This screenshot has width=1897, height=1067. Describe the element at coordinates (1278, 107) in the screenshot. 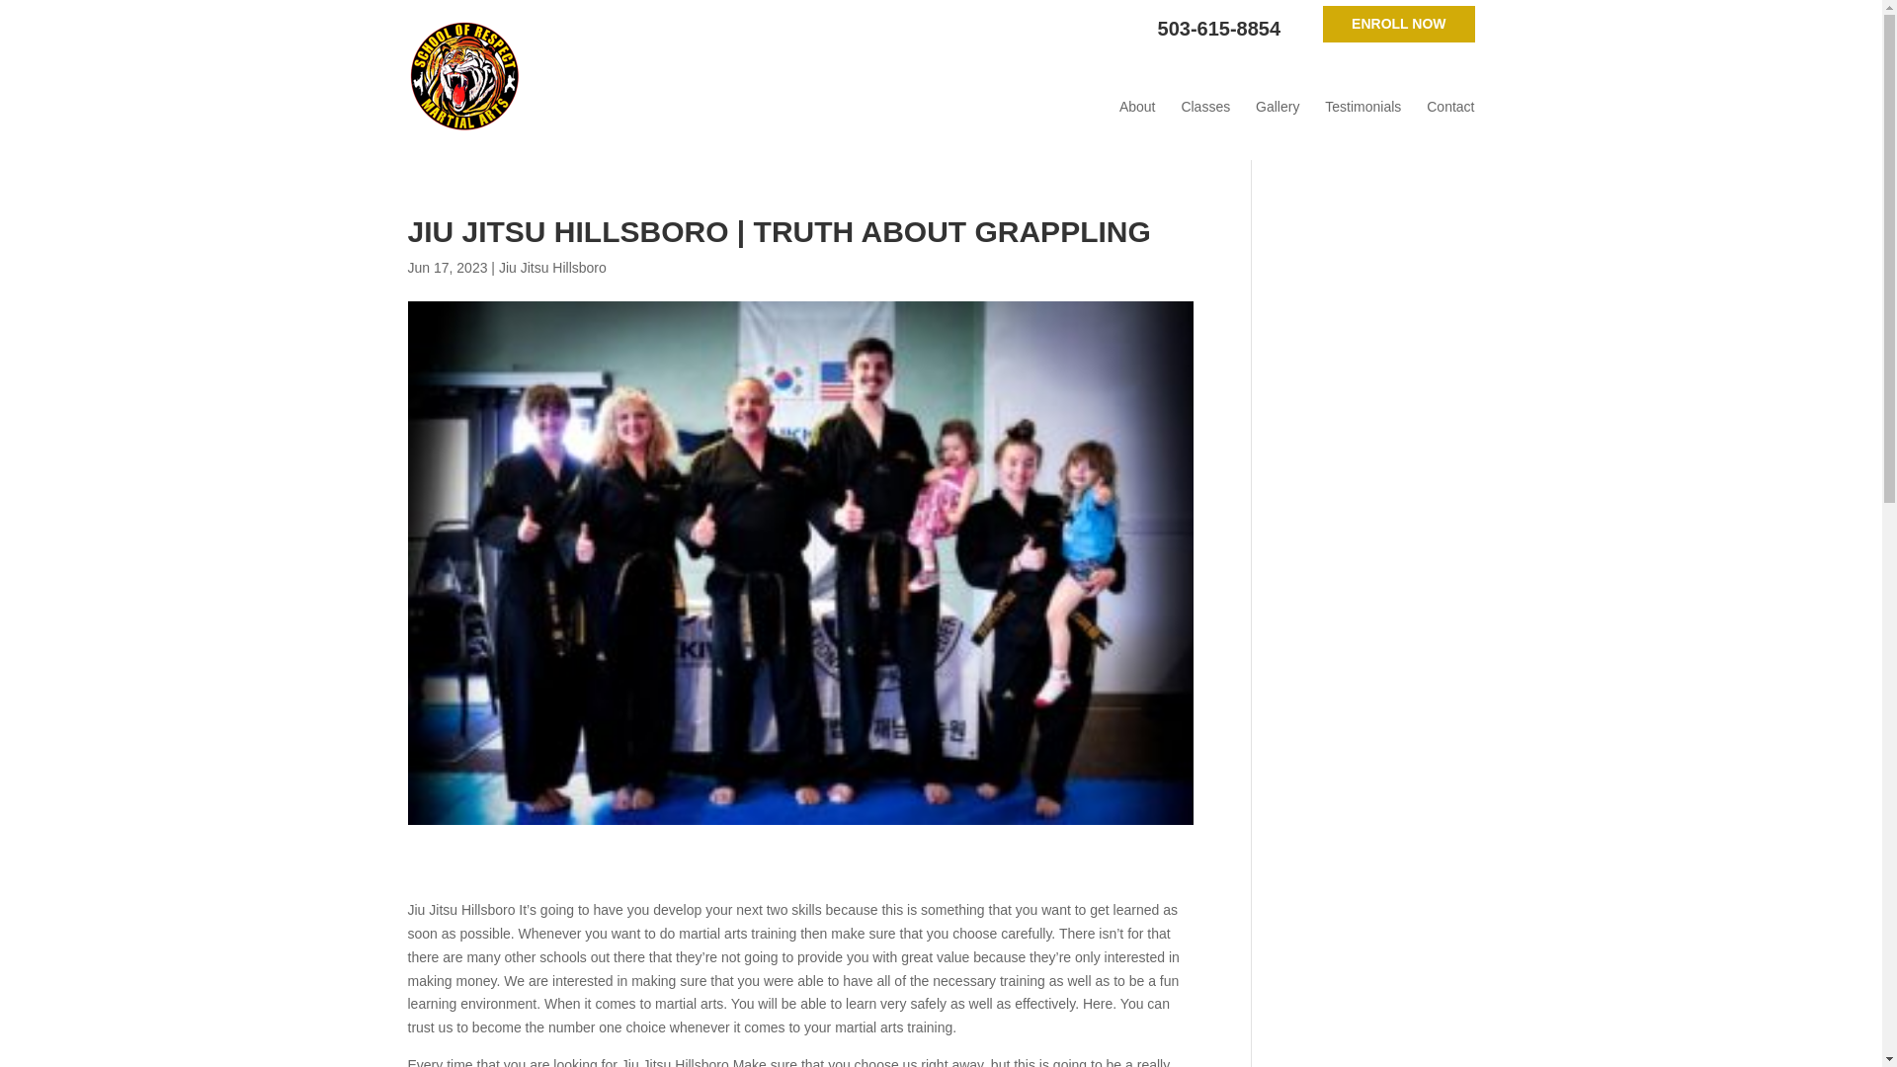

I see `Gallery` at that location.